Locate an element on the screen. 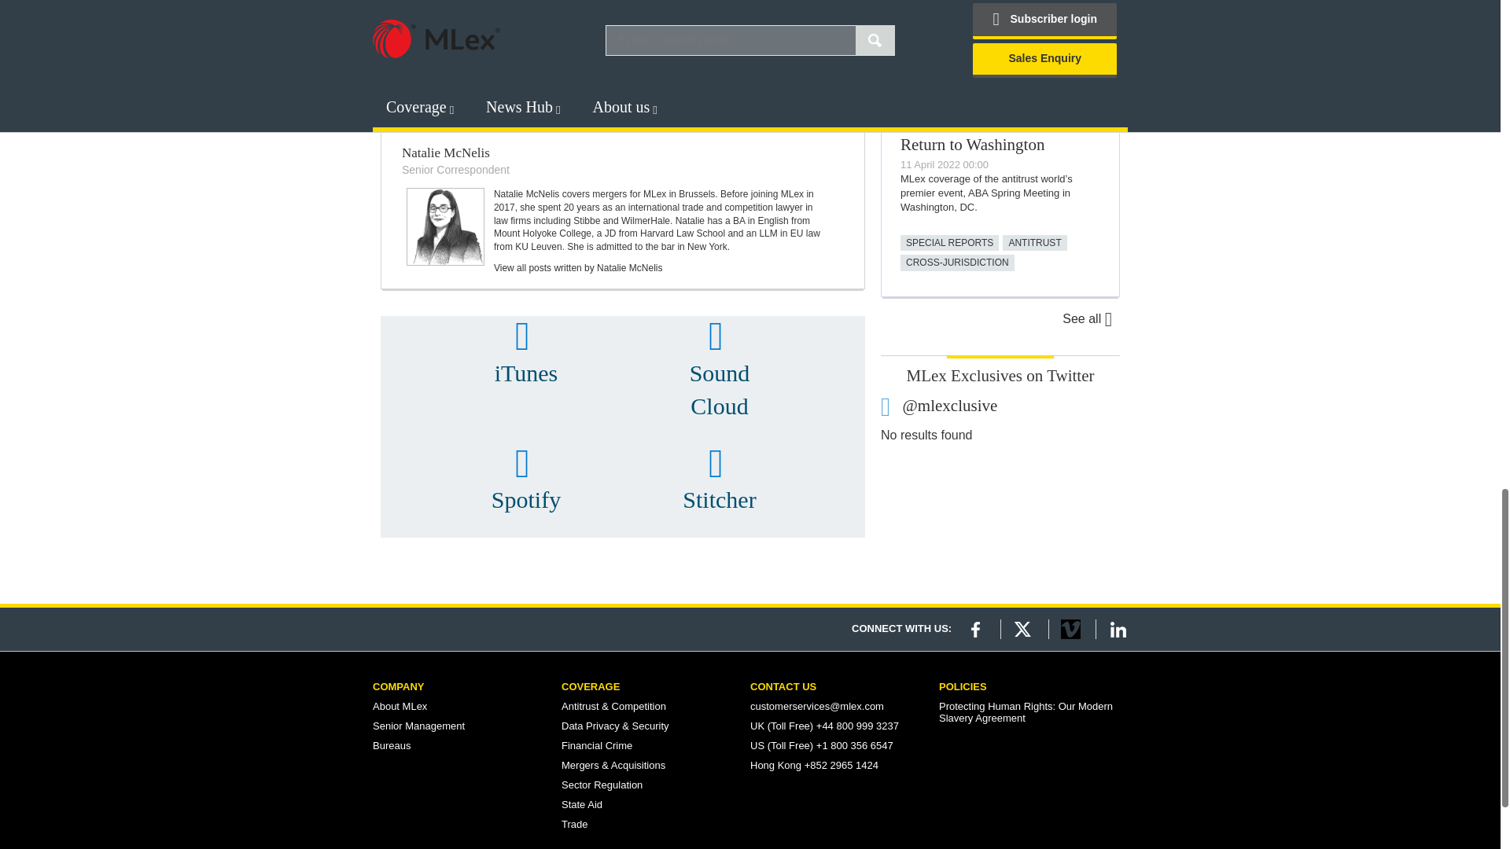  Find us on LinkedIn is located at coordinates (1118, 629).